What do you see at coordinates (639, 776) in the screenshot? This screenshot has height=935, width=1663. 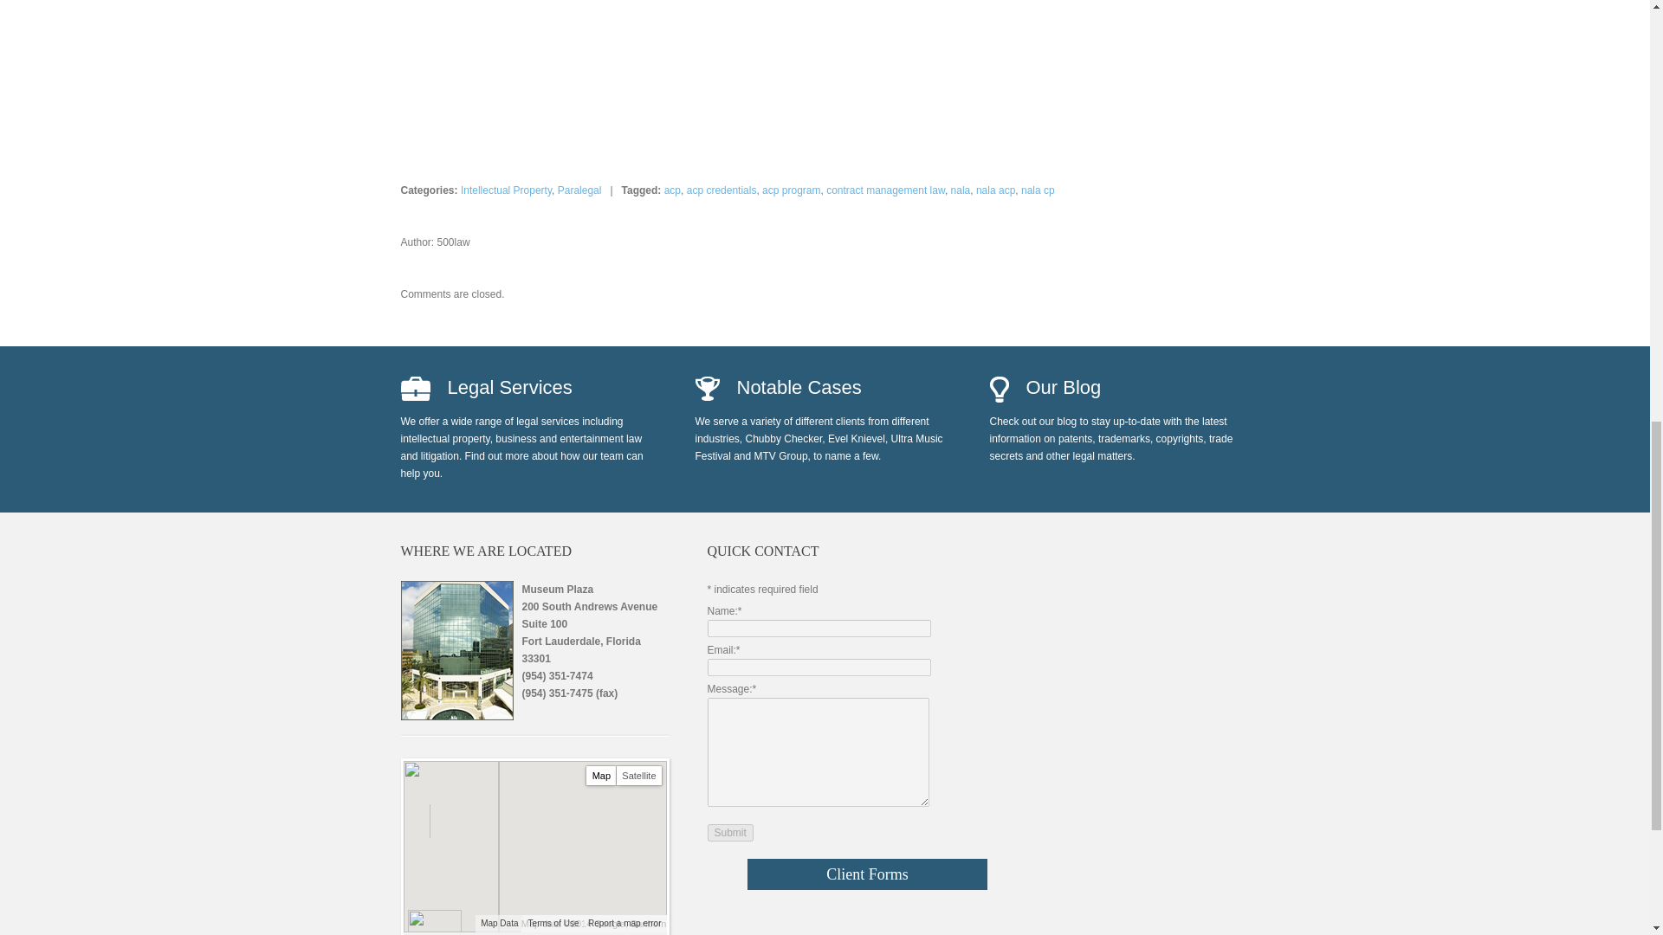 I see `Show satellite imagery` at bounding box center [639, 776].